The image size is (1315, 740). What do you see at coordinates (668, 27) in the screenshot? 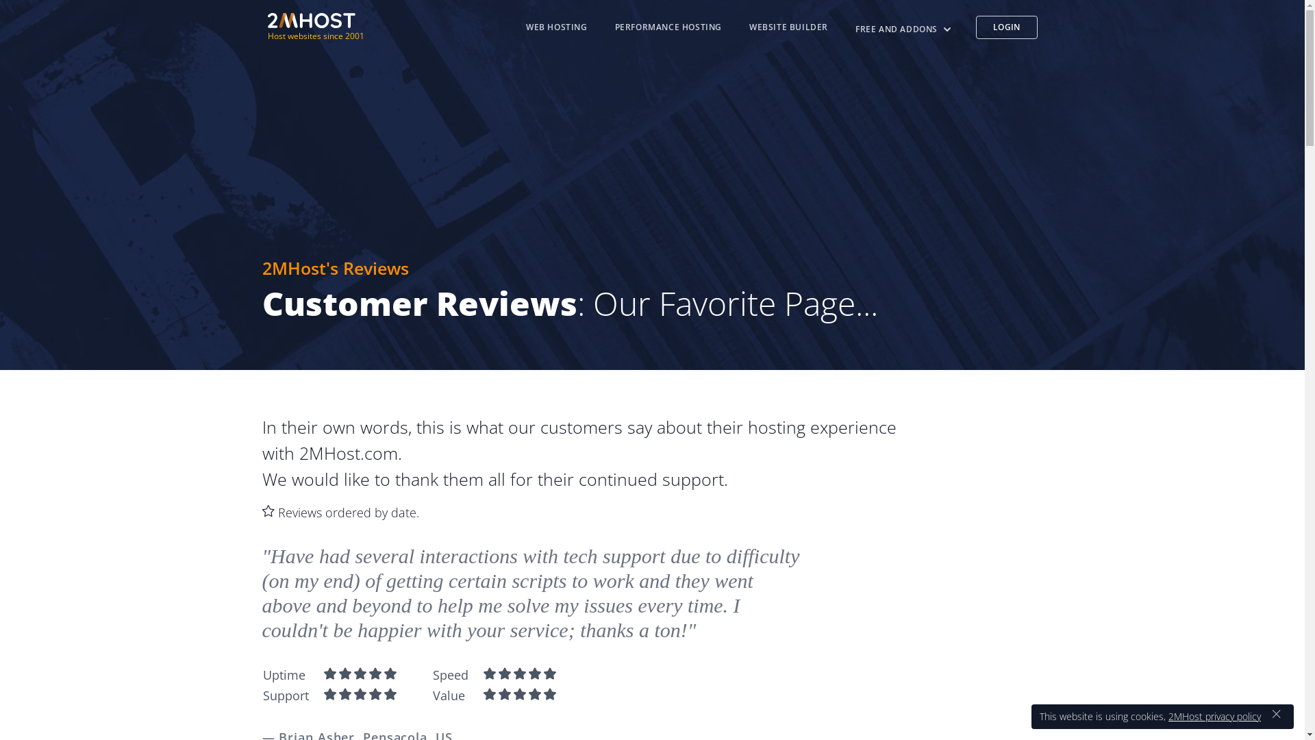
I see `PERFORMANCE HOSTING` at bounding box center [668, 27].